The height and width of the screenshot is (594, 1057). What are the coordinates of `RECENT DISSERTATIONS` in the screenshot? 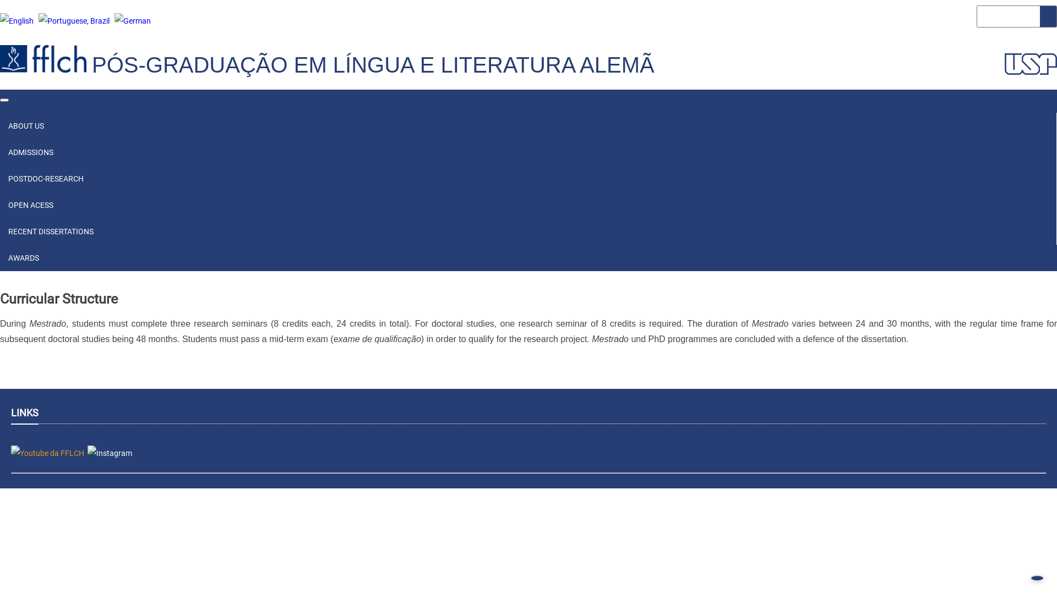 It's located at (528, 232).